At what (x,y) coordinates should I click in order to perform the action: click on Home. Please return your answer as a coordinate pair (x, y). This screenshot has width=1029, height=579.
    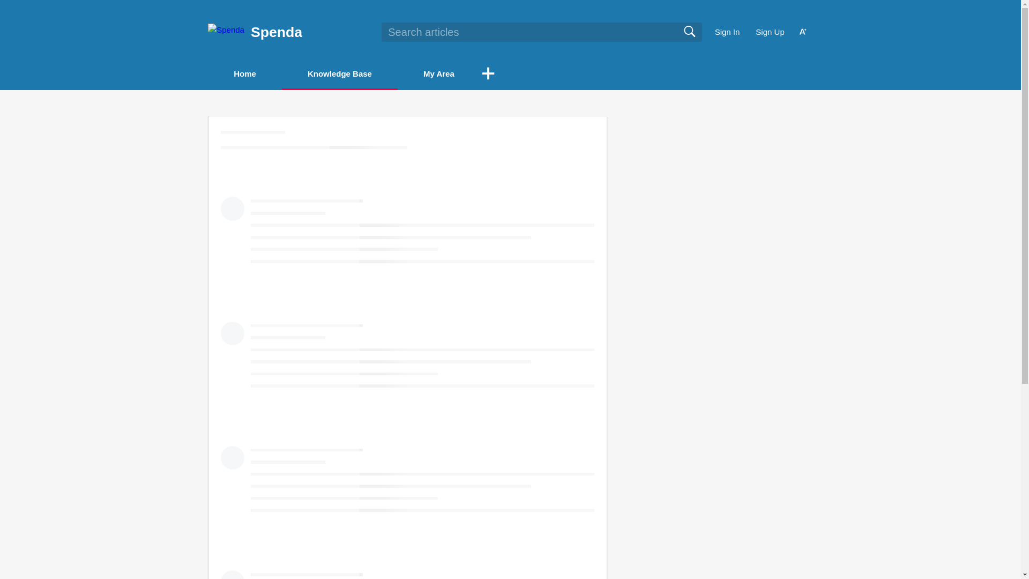
    Looking at the image, I should click on (244, 73).